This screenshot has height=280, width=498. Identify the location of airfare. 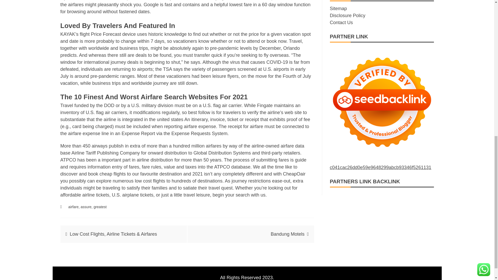
(73, 207).